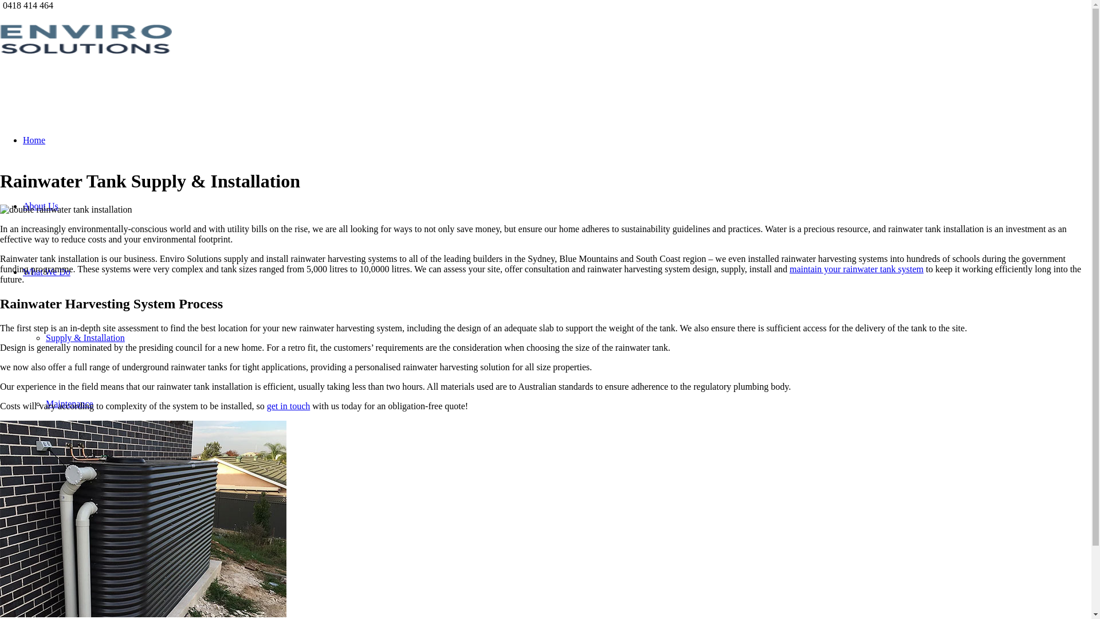 This screenshot has width=1100, height=619. What do you see at coordinates (46, 272) in the screenshot?
I see `What We Do` at bounding box center [46, 272].